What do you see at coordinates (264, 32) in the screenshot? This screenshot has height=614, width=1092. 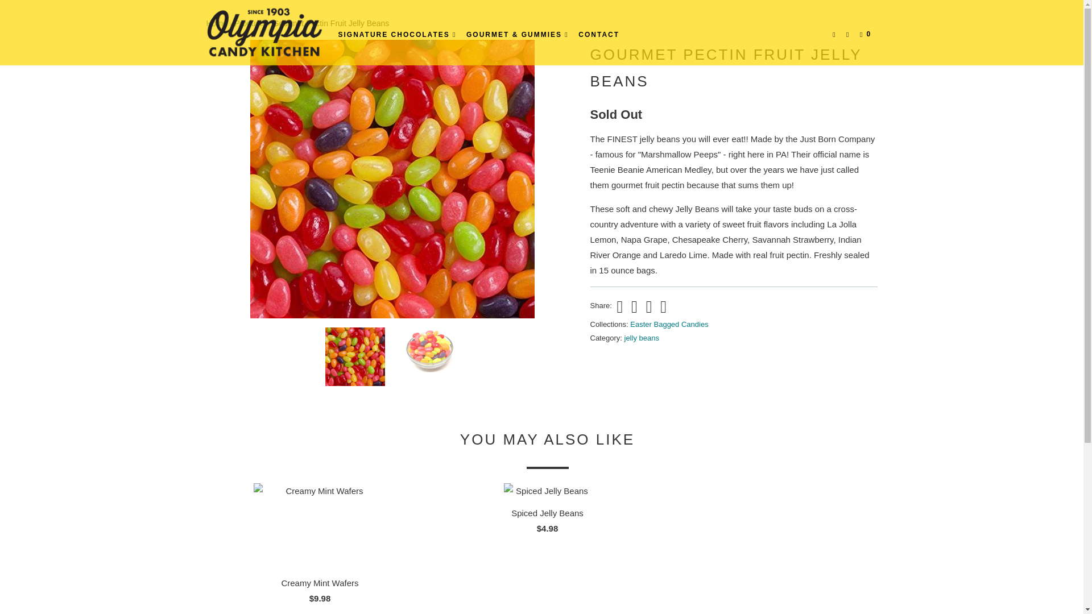 I see `Olympia Candy Kitchen` at bounding box center [264, 32].